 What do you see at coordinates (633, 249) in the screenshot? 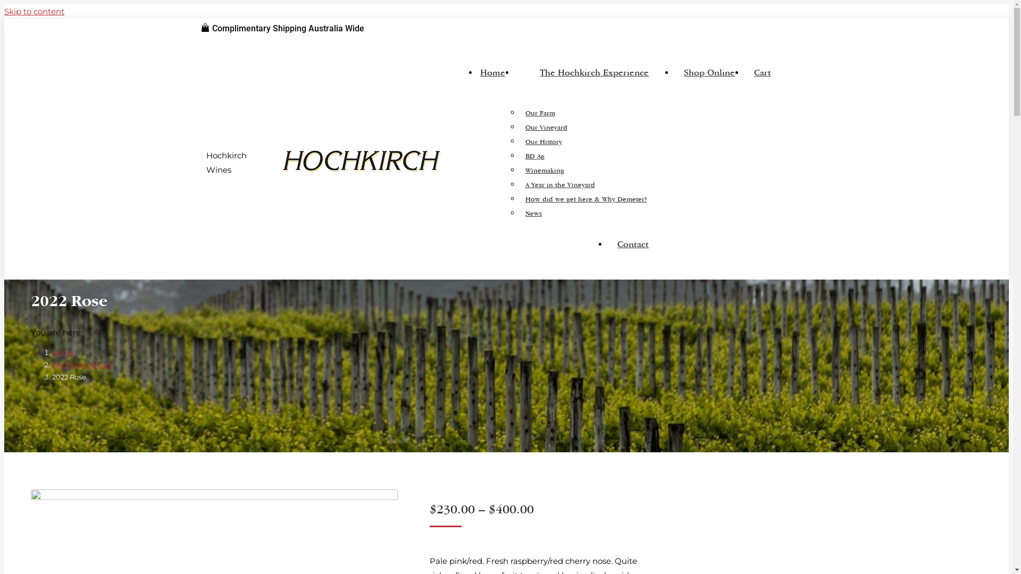
I see `Contact` at bounding box center [633, 249].